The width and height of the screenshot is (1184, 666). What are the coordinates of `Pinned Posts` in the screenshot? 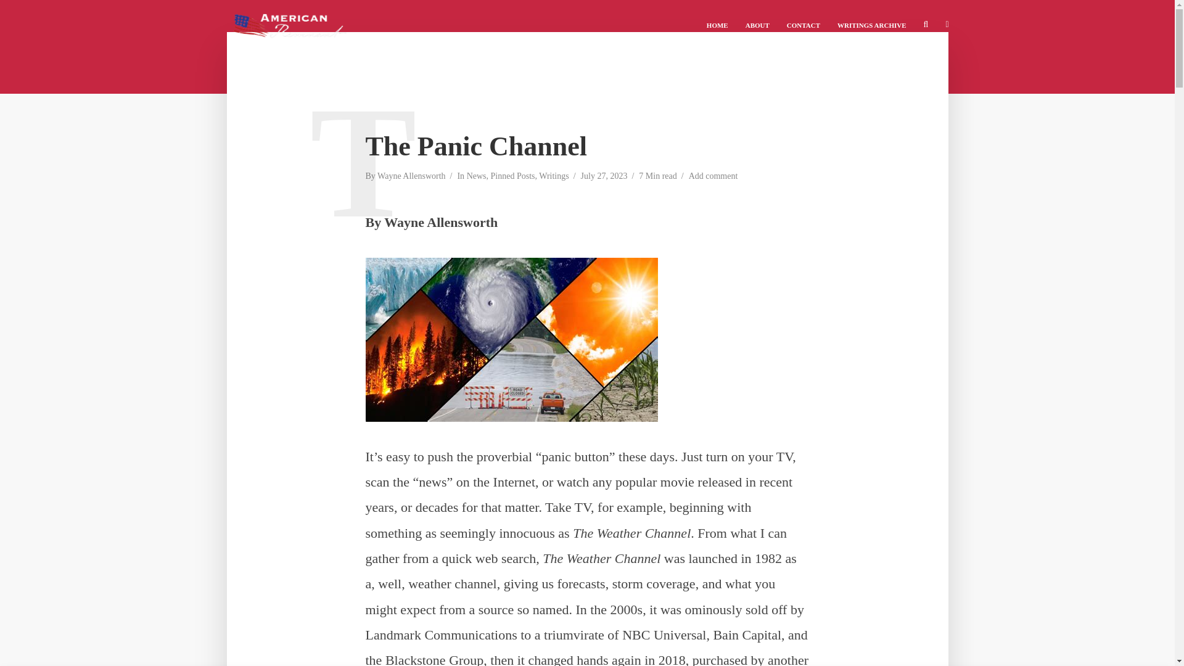 It's located at (513, 177).